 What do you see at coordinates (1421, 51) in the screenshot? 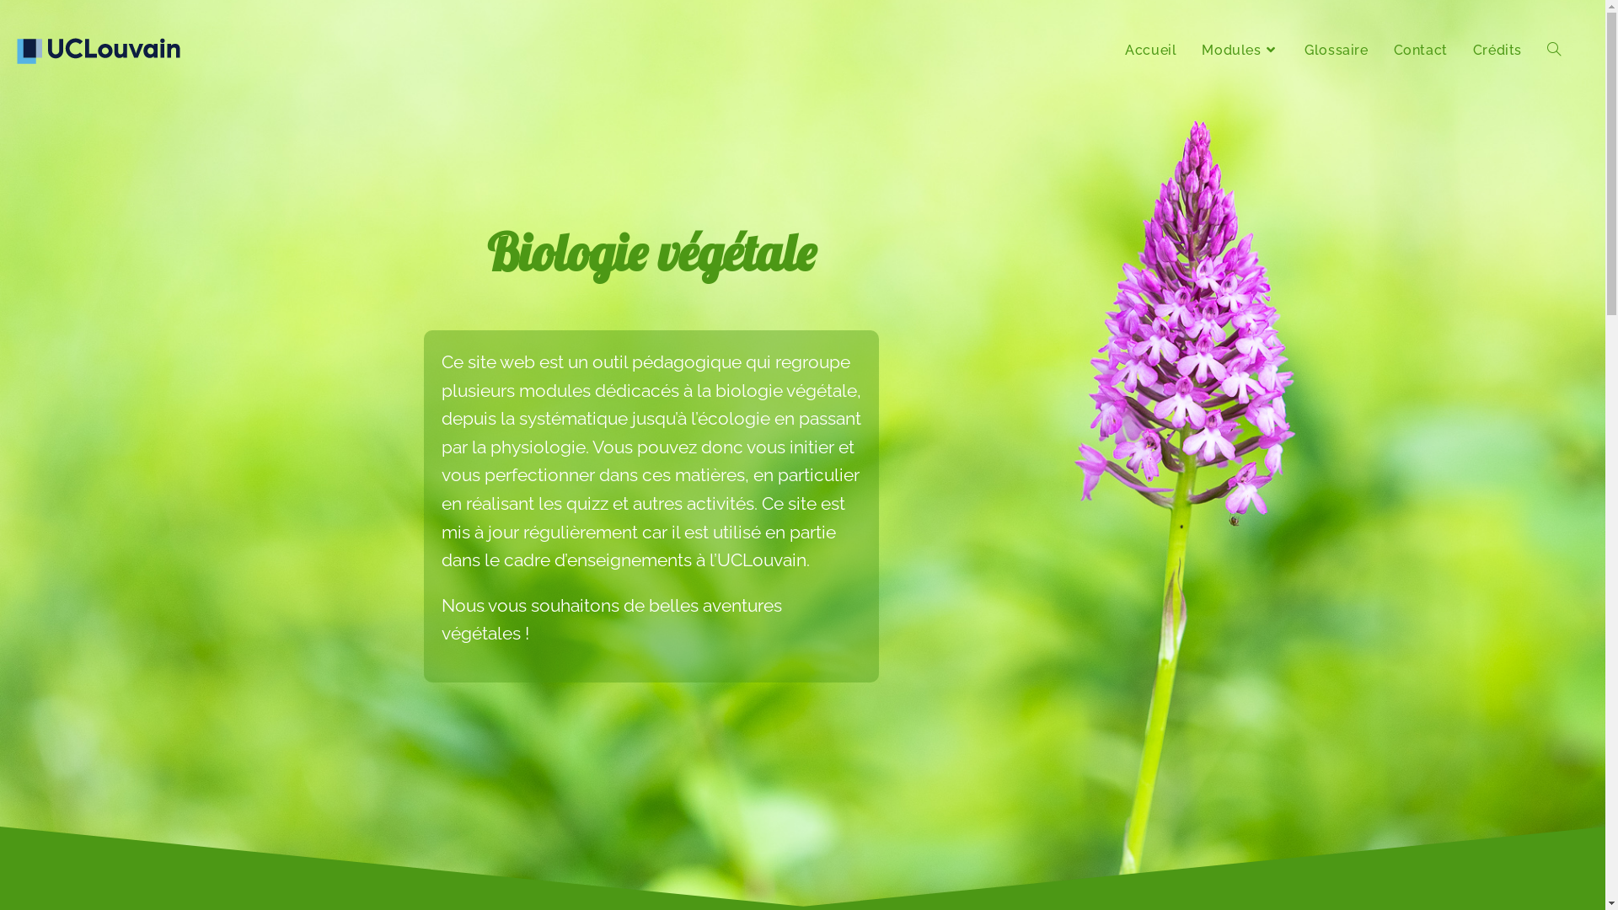
I see `Contact` at bounding box center [1421, 51].